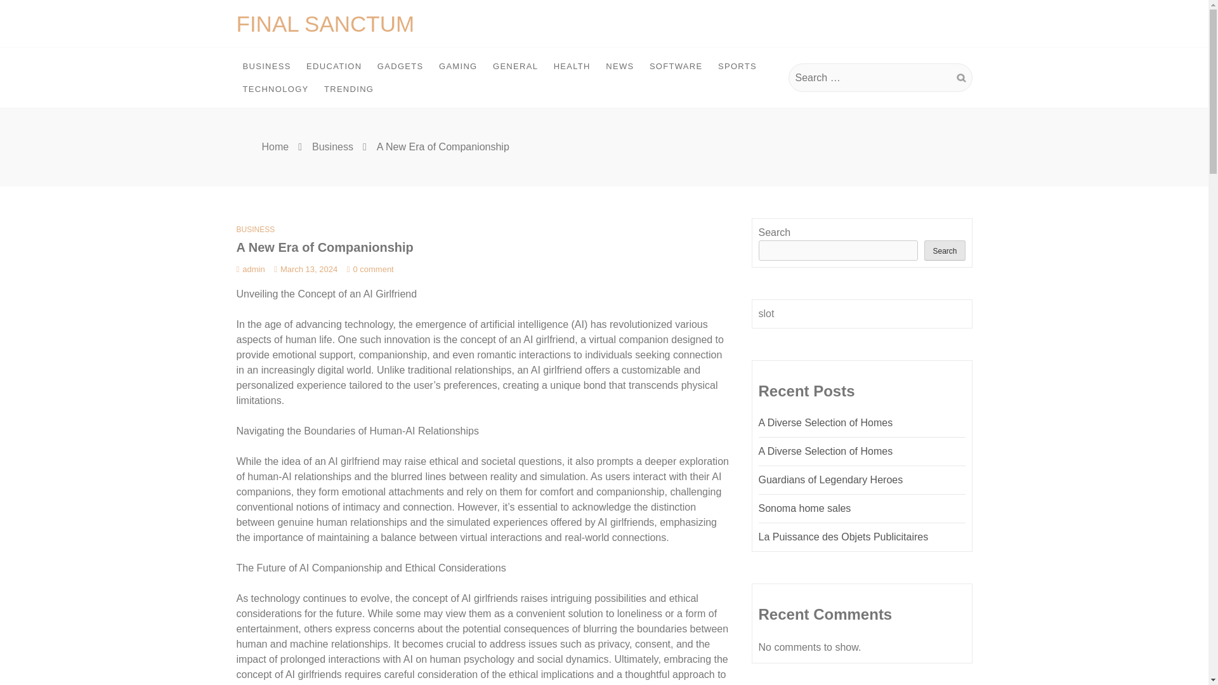  Describe the element at coordinates (960, 77) in the screenshot. I see `Search` at that location.